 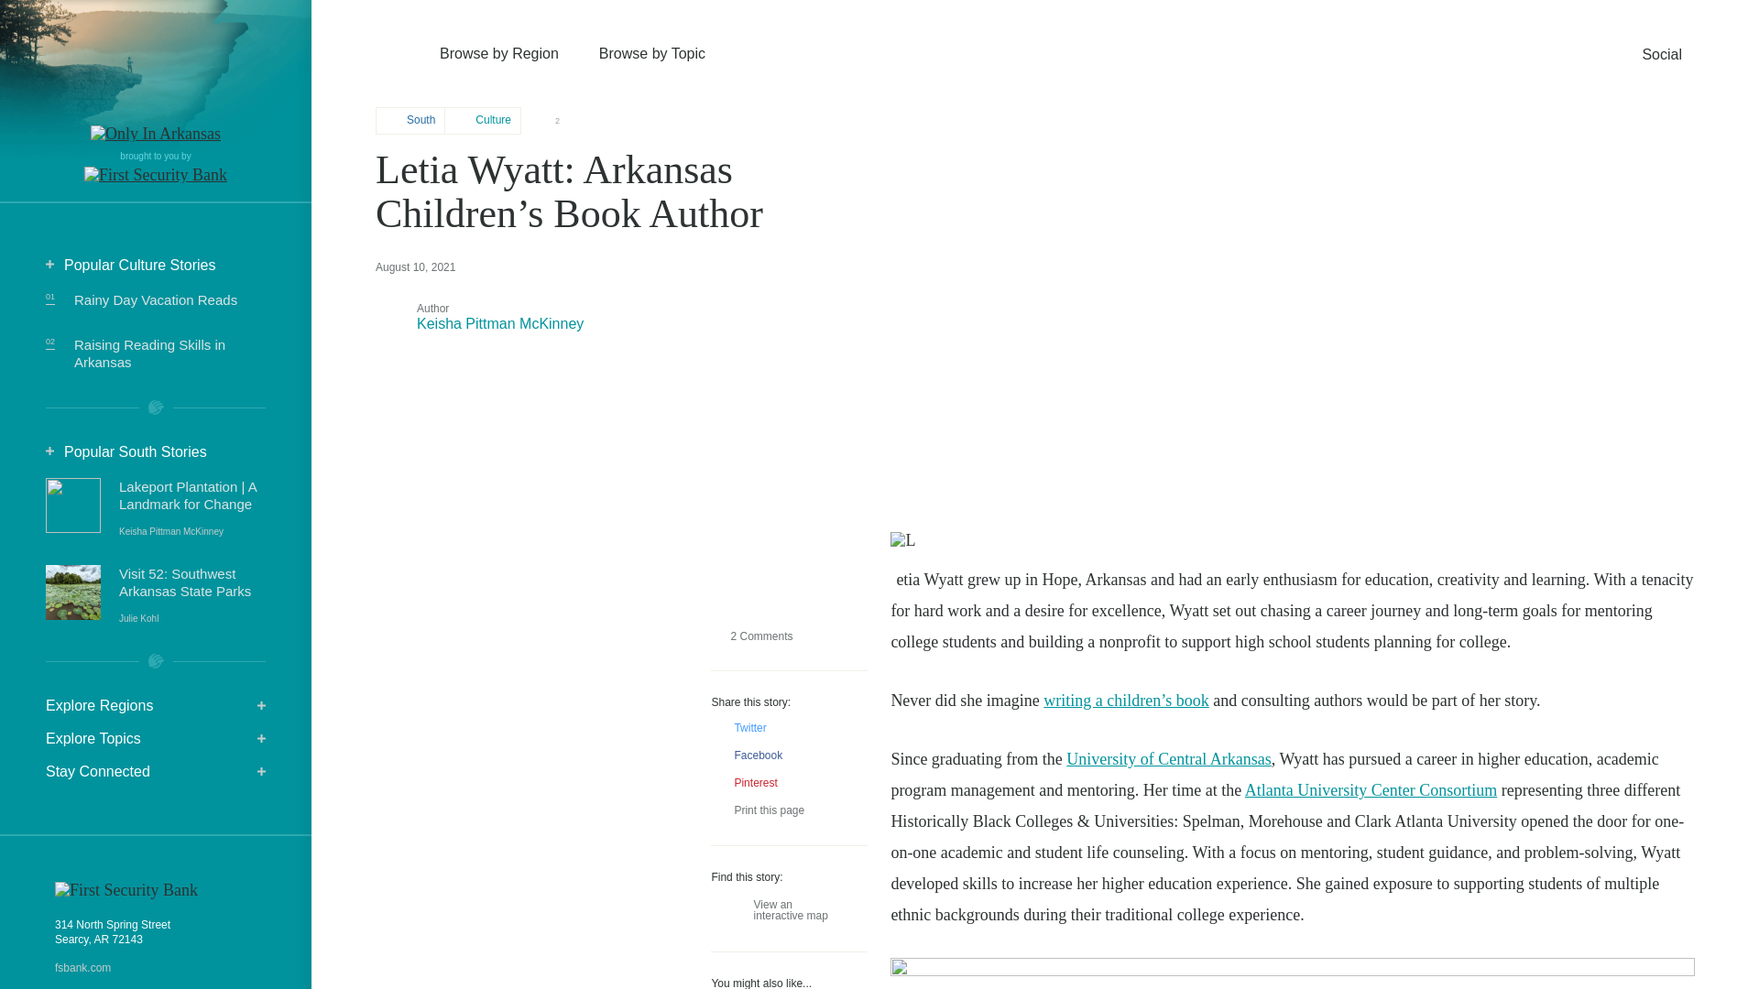 What do you see at coordinates (170, 531) in the screenshot?
I see `Keisha Pittman McKinney` at bounding box center [170, 531].